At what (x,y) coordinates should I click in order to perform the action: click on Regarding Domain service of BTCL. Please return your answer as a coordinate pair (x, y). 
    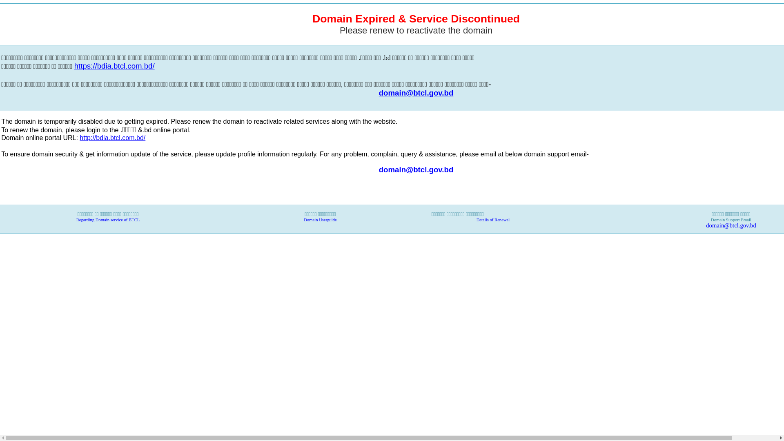
    Looking at the image, I should click on (108, 220).